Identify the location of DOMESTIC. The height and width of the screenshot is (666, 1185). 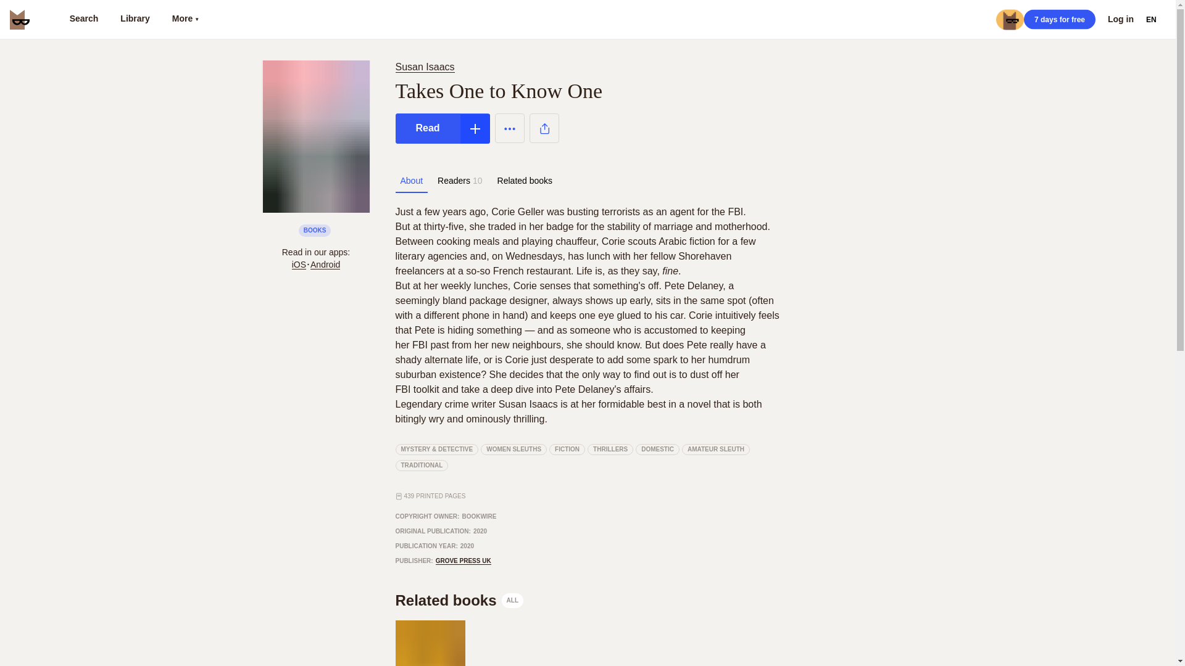
(427, 128).